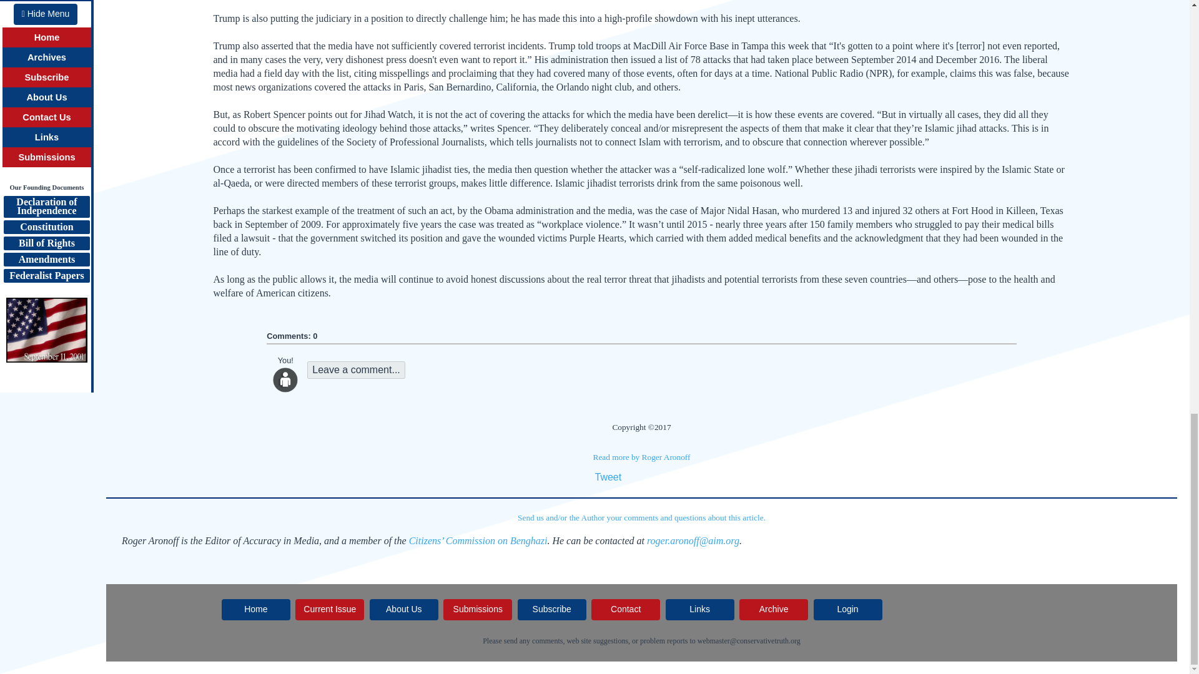  What do you see at coordinates (848, 609) in the screenshot?
I see `Login` at bounding box center [848, 609].